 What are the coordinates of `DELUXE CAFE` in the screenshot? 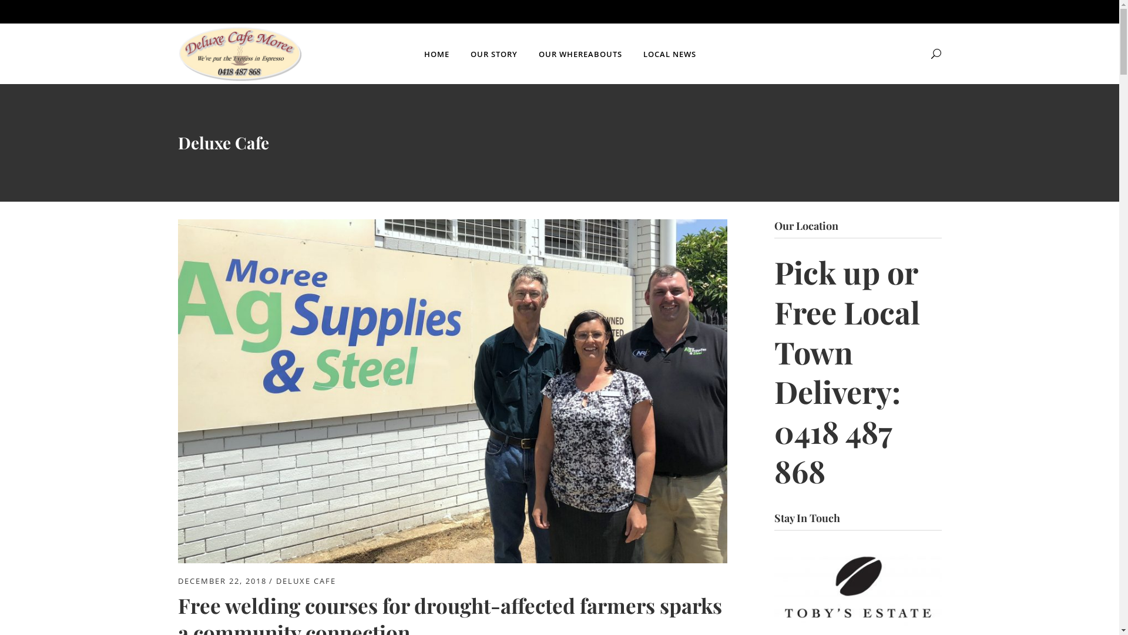 It's located at (306, 581).